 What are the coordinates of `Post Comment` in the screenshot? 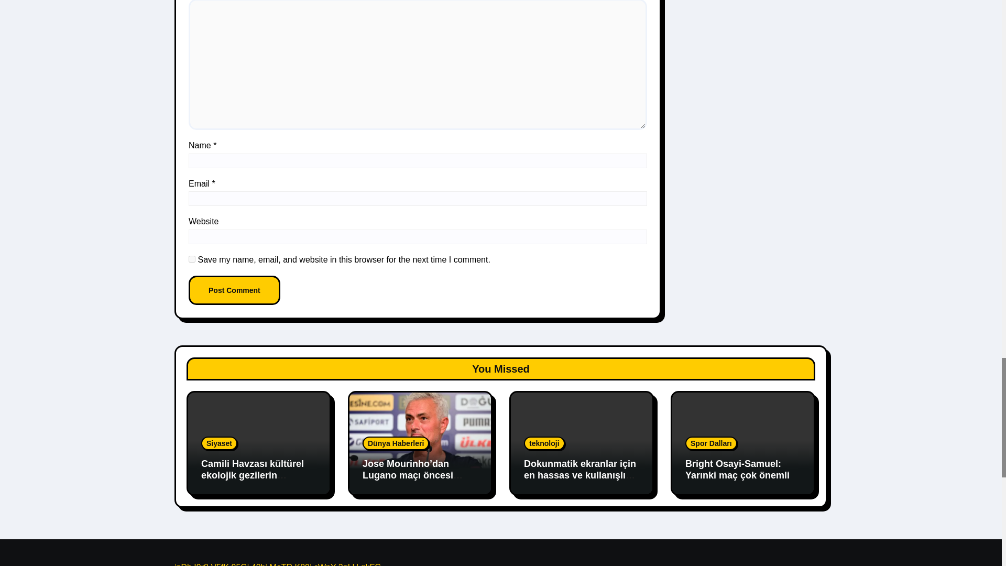 It's located at (235, 290).